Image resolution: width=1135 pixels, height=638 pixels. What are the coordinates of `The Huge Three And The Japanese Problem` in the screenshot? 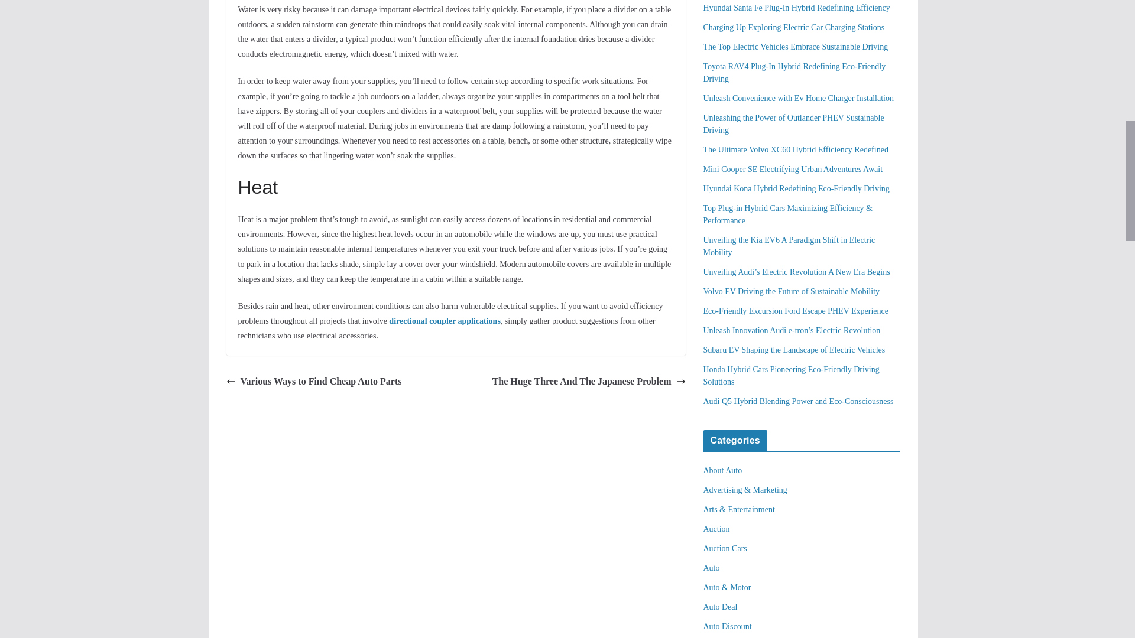 It's located at (589, 382).